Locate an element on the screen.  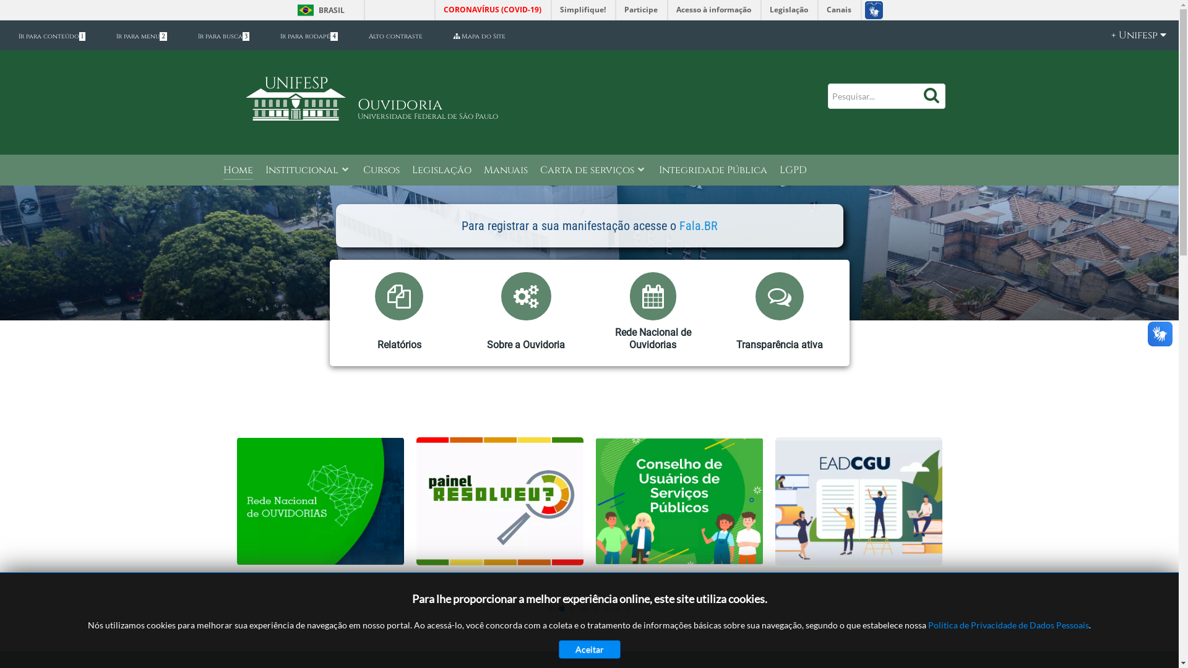
Manuais is located at coordinates (506, 171).